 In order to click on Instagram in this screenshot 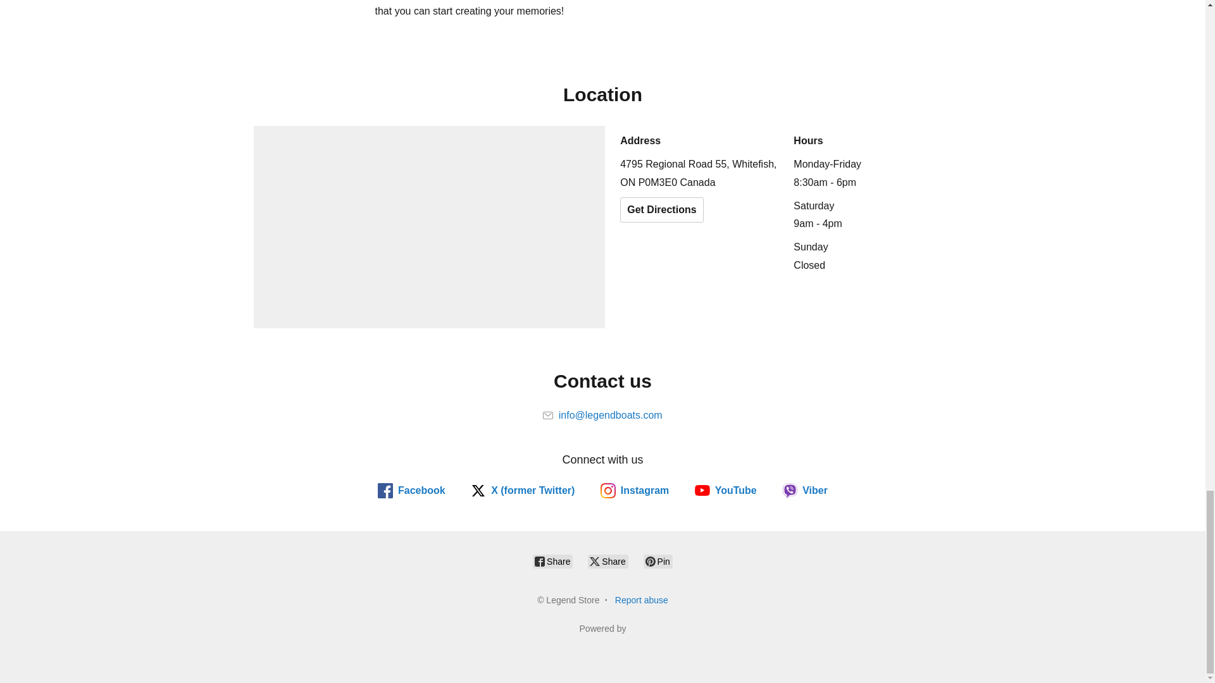, I will do `click(634, 491)`.